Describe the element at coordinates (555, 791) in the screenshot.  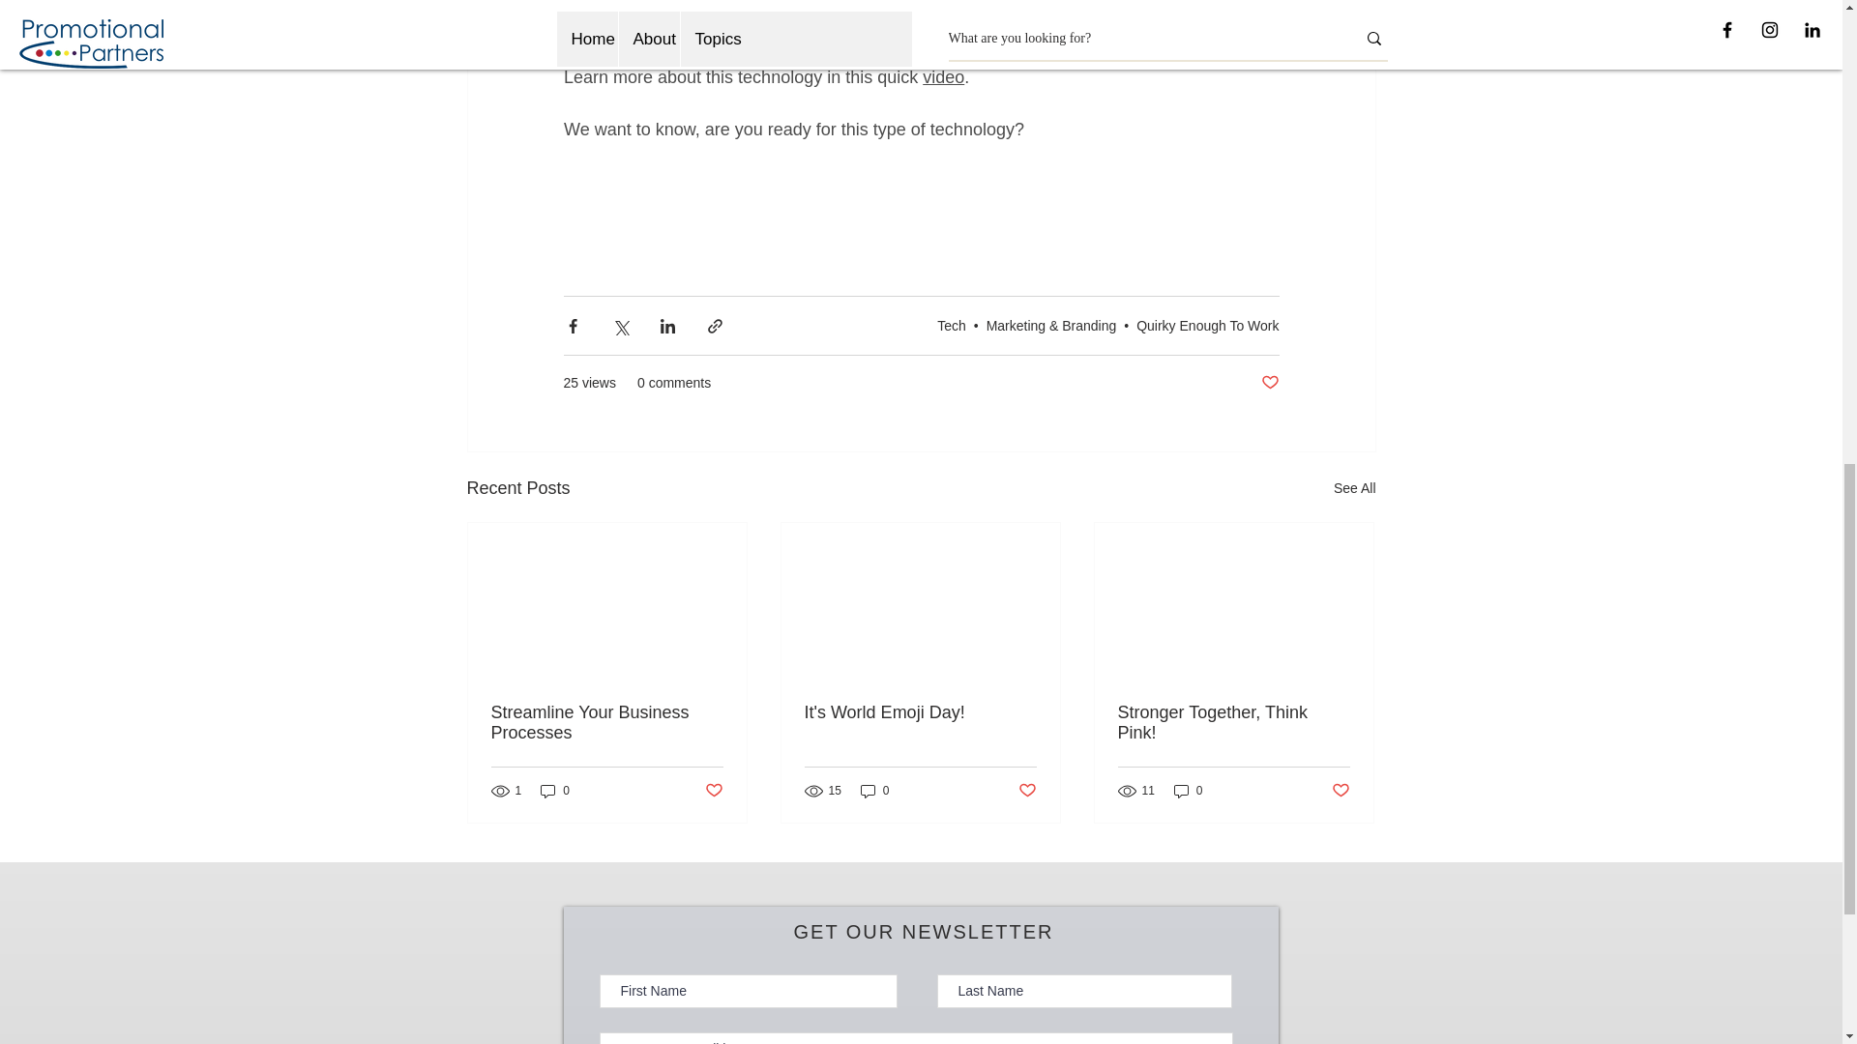
I see `0` at that location.